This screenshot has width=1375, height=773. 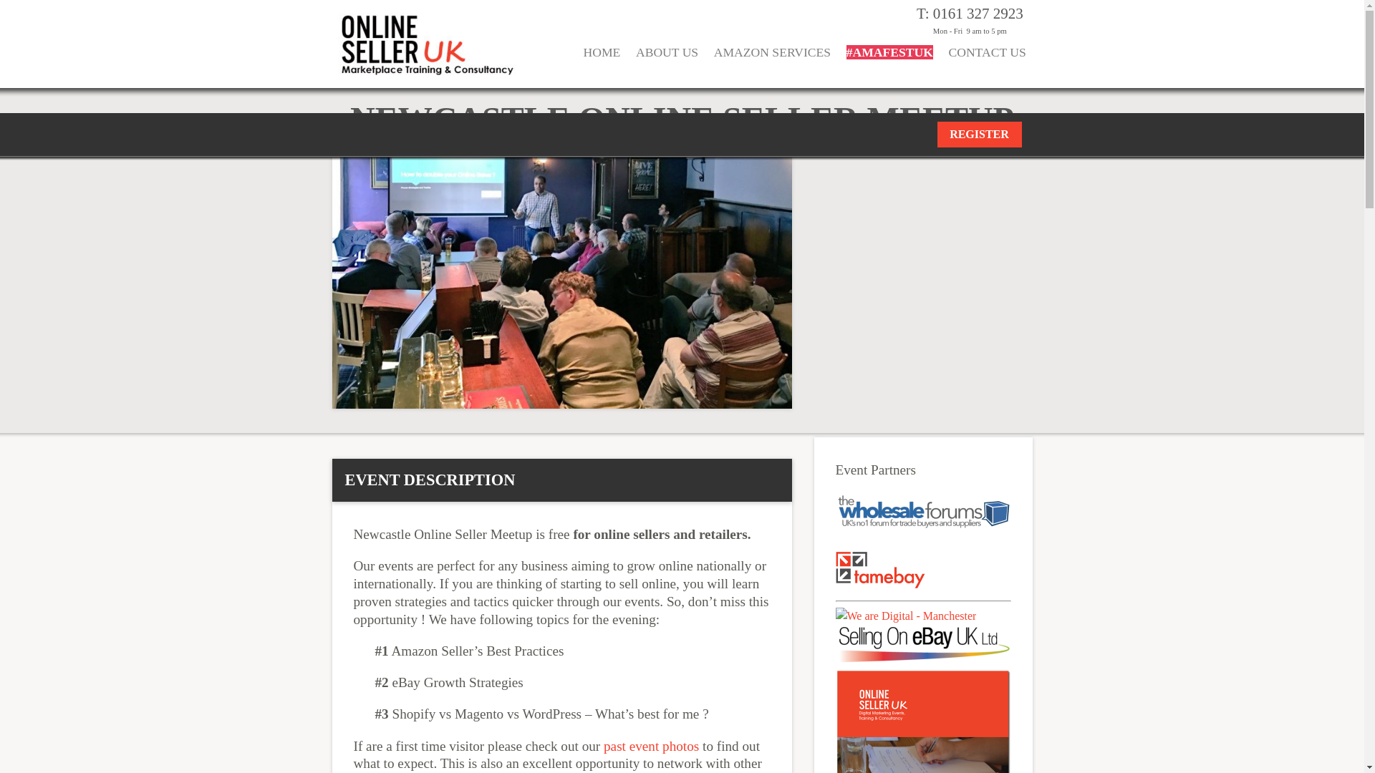 What do you see at coordinates (650, 746) in the screenshot?
I see `past event photos` at bounding box center [650, 746].